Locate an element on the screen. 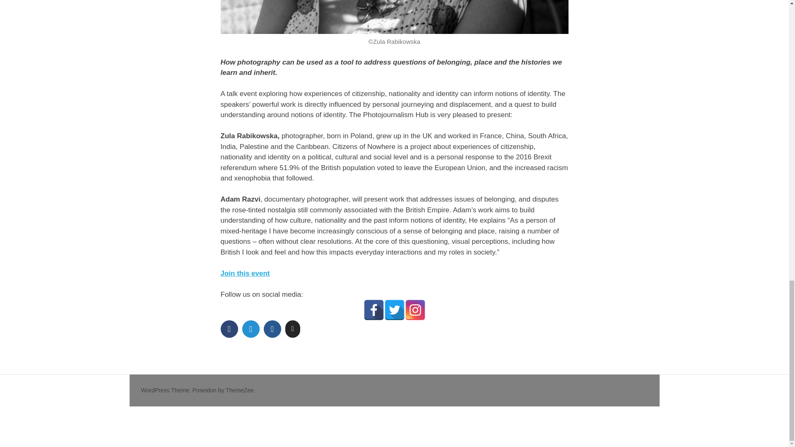 The image size is (795, 447). Twitter is located at coordinates (394, 310).